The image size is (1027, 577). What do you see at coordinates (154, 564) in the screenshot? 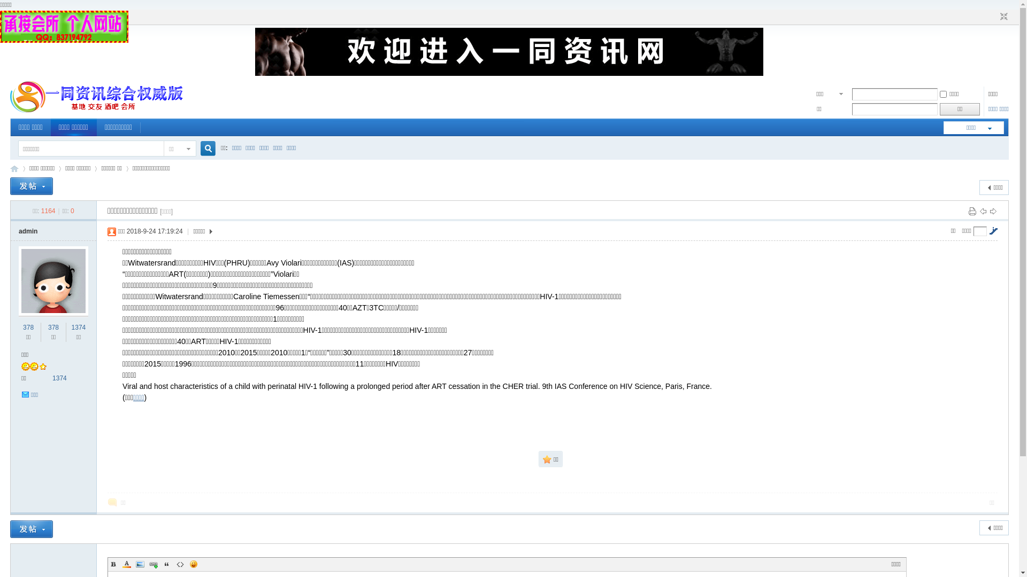
I see `Link` at bounding box center [154, 564].